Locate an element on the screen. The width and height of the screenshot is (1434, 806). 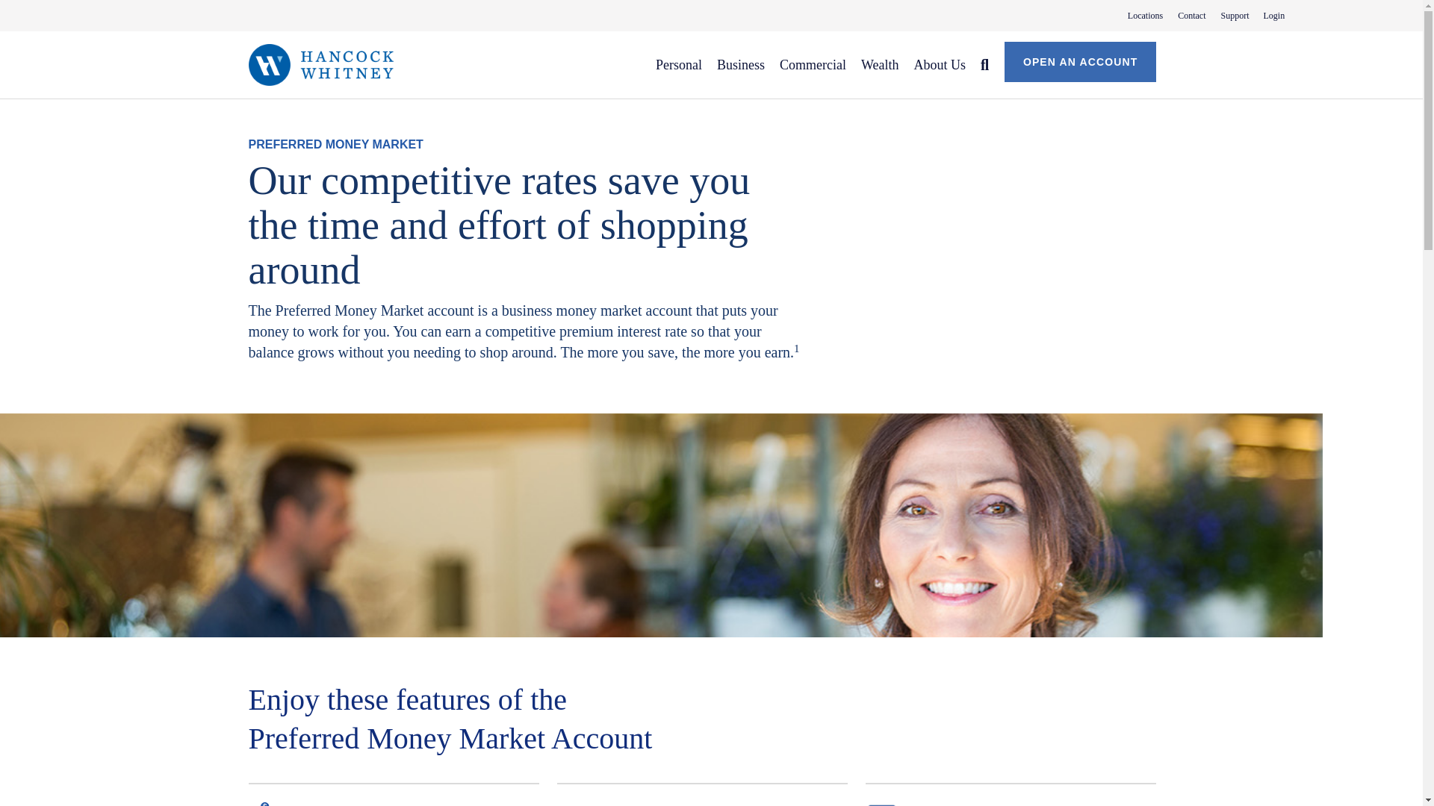
Hancock Whitney is located at coordinates (320, 64).